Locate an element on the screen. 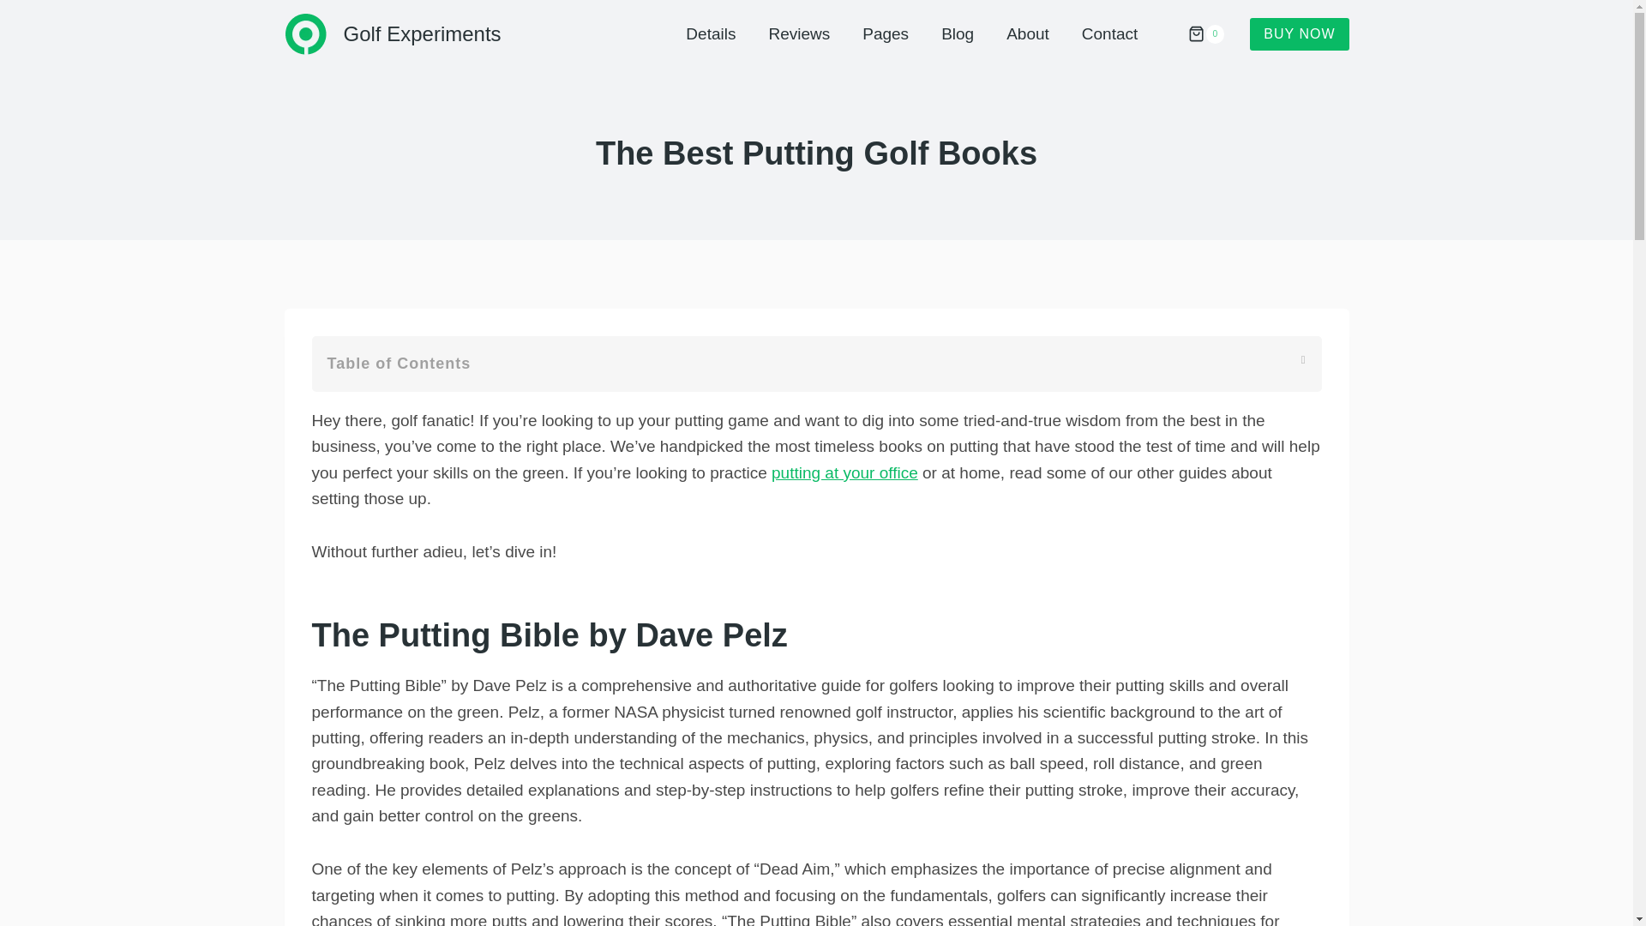 This screenshot has height=926, width=1646. putting at your office is located at coordinates (845, 472).